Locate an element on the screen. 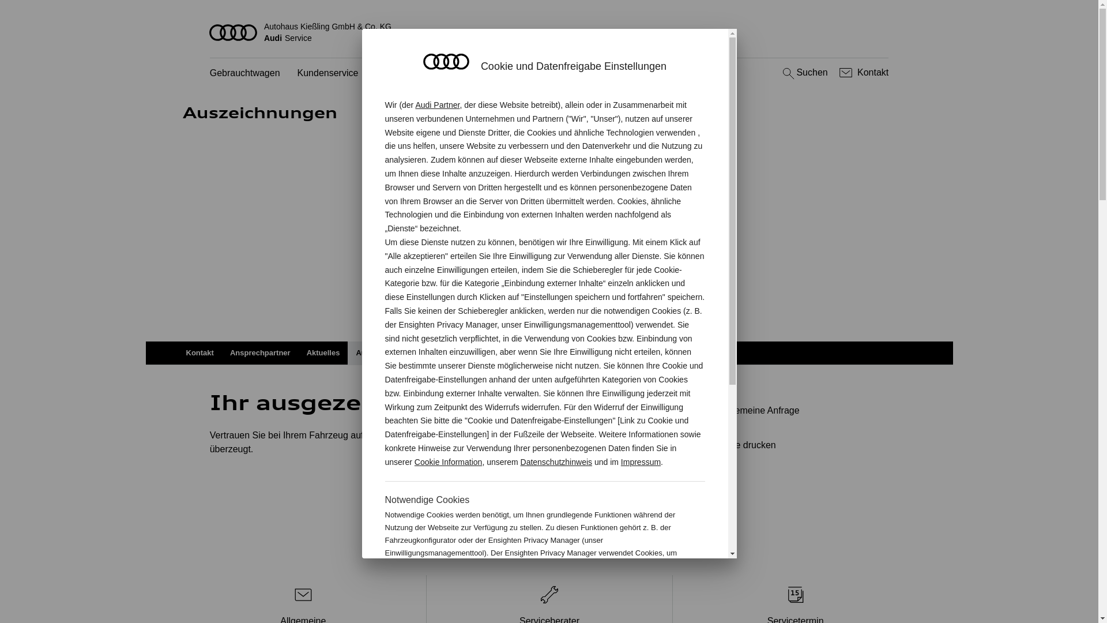  Datenschutzhinweis is located at coordinates (557, 462).